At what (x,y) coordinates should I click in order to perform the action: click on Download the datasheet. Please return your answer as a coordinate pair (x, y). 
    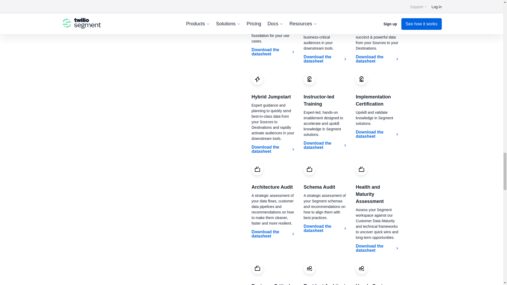
    Looking at the image, I should click on (273, 234).